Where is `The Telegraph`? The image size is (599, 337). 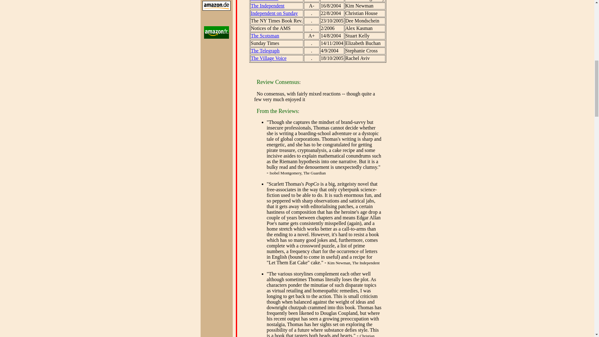 The Telegraph is located at coordinates (265, 51).